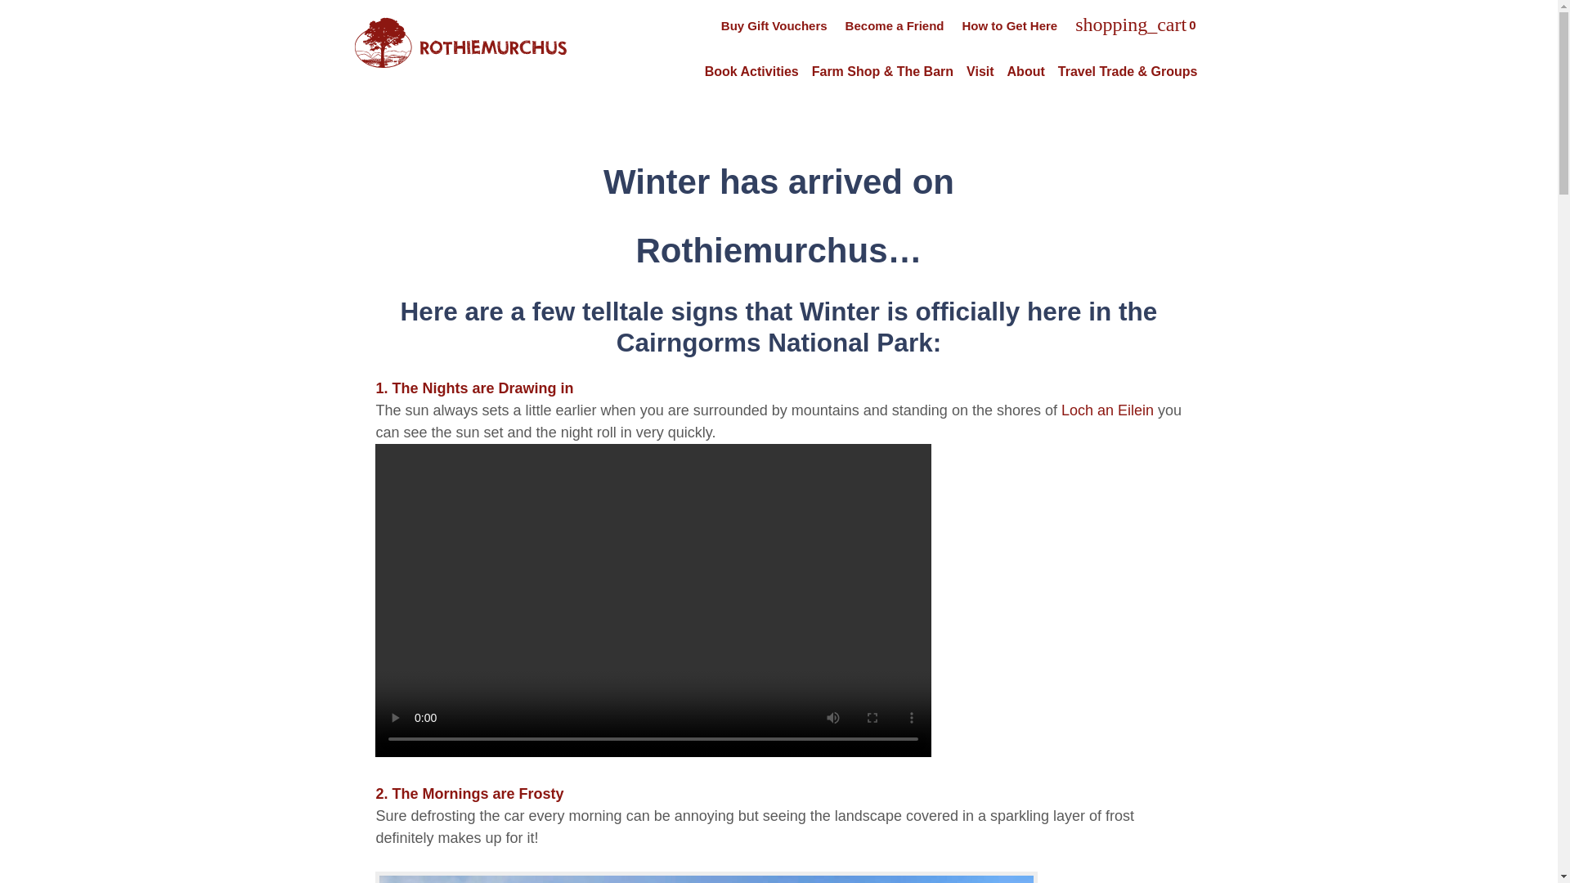 This screenshot has width=1570, height=883. Describe the element at coordinates (886, 25) in the screenshot. I see `Become a Friend` at that location.